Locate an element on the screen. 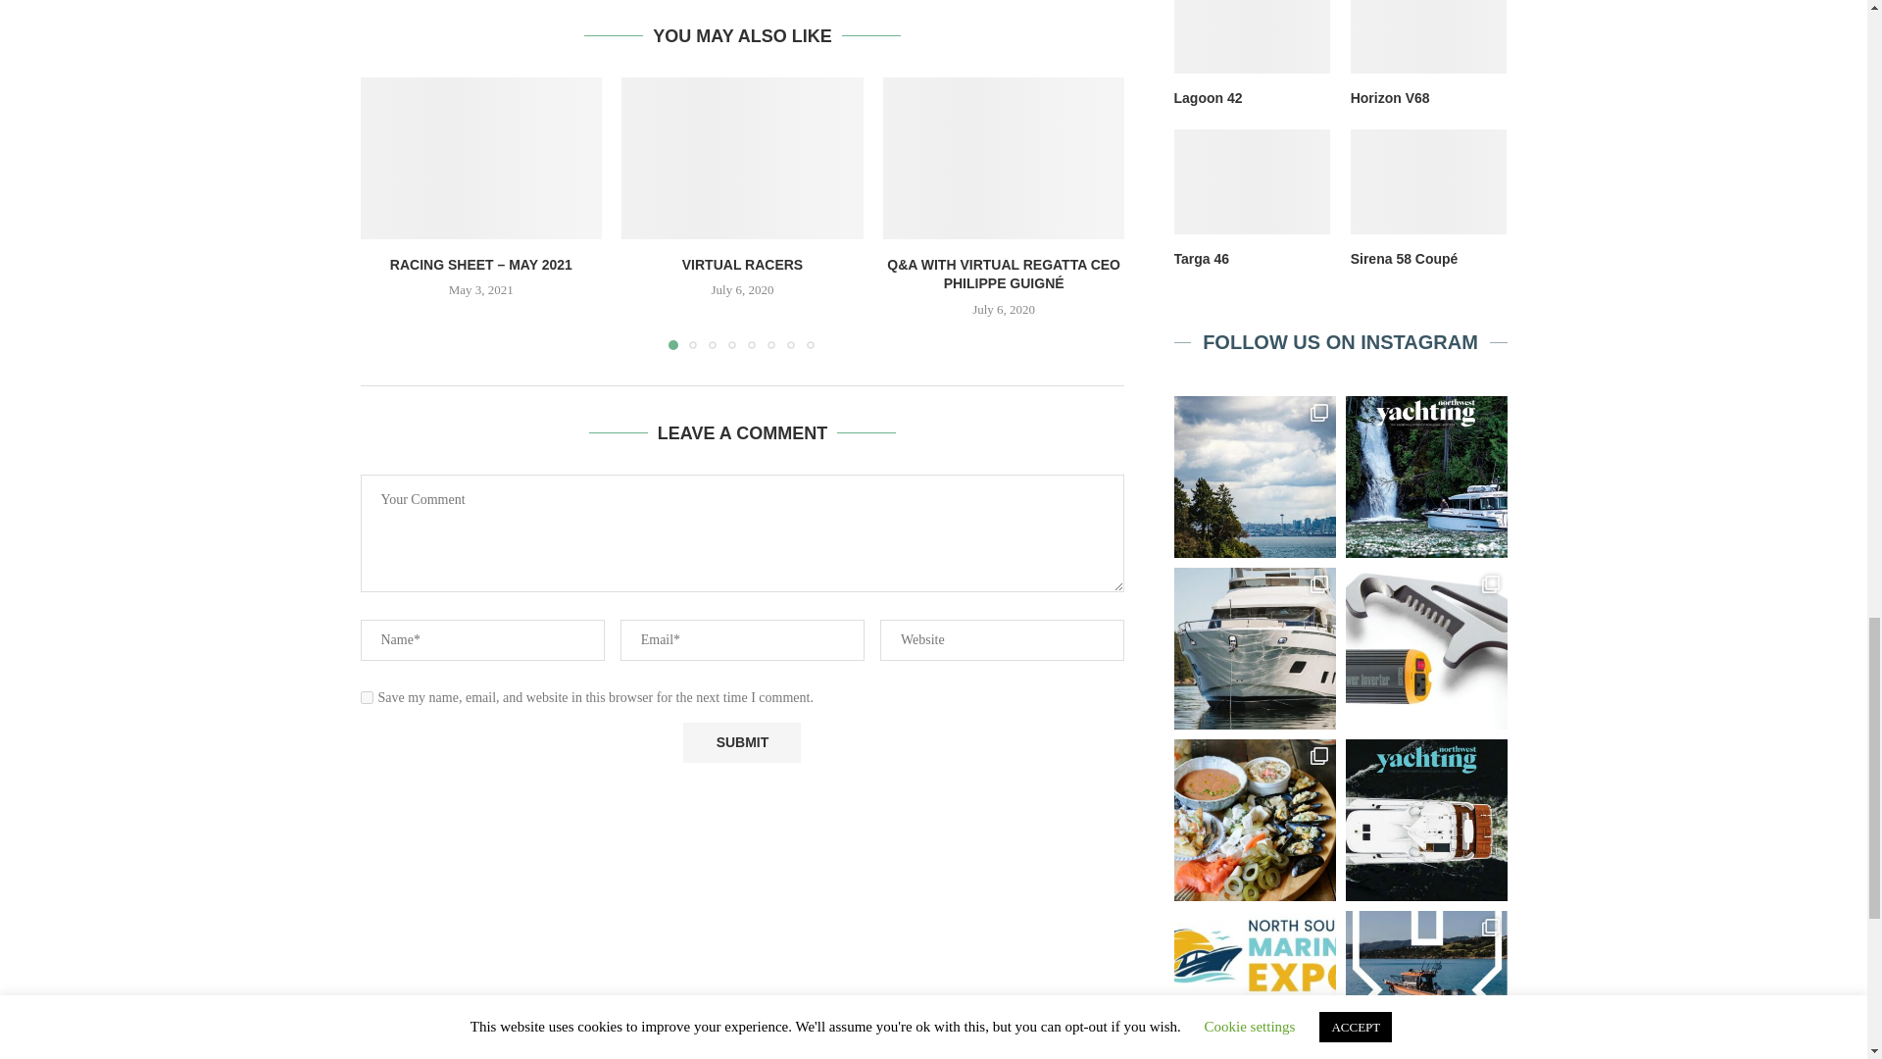 The width and height of the screenshot is (1882, 1059). Submit is located at coordinates (741, 741).